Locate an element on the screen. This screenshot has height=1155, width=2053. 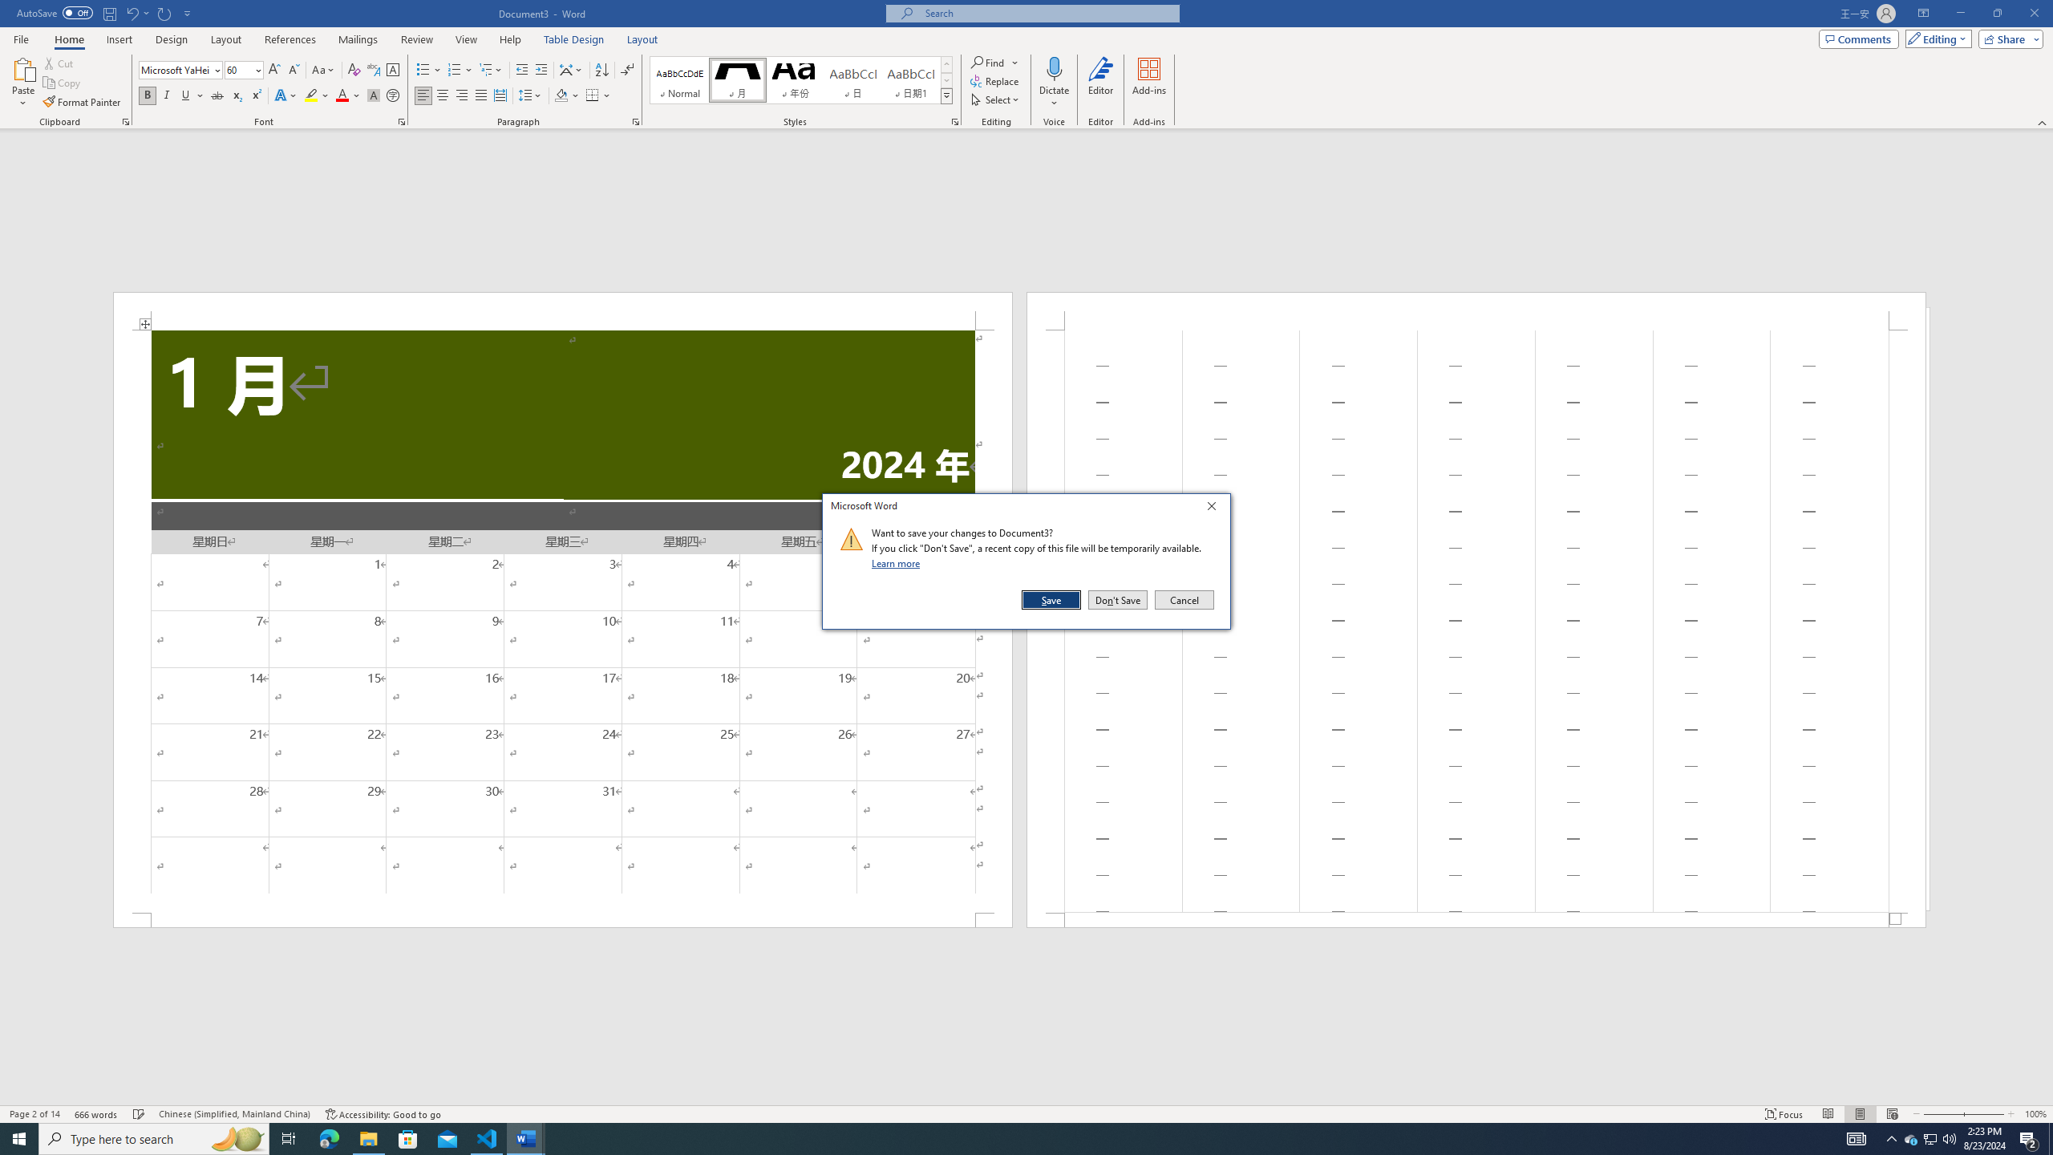
Close is located at coordinates (1216, 509).